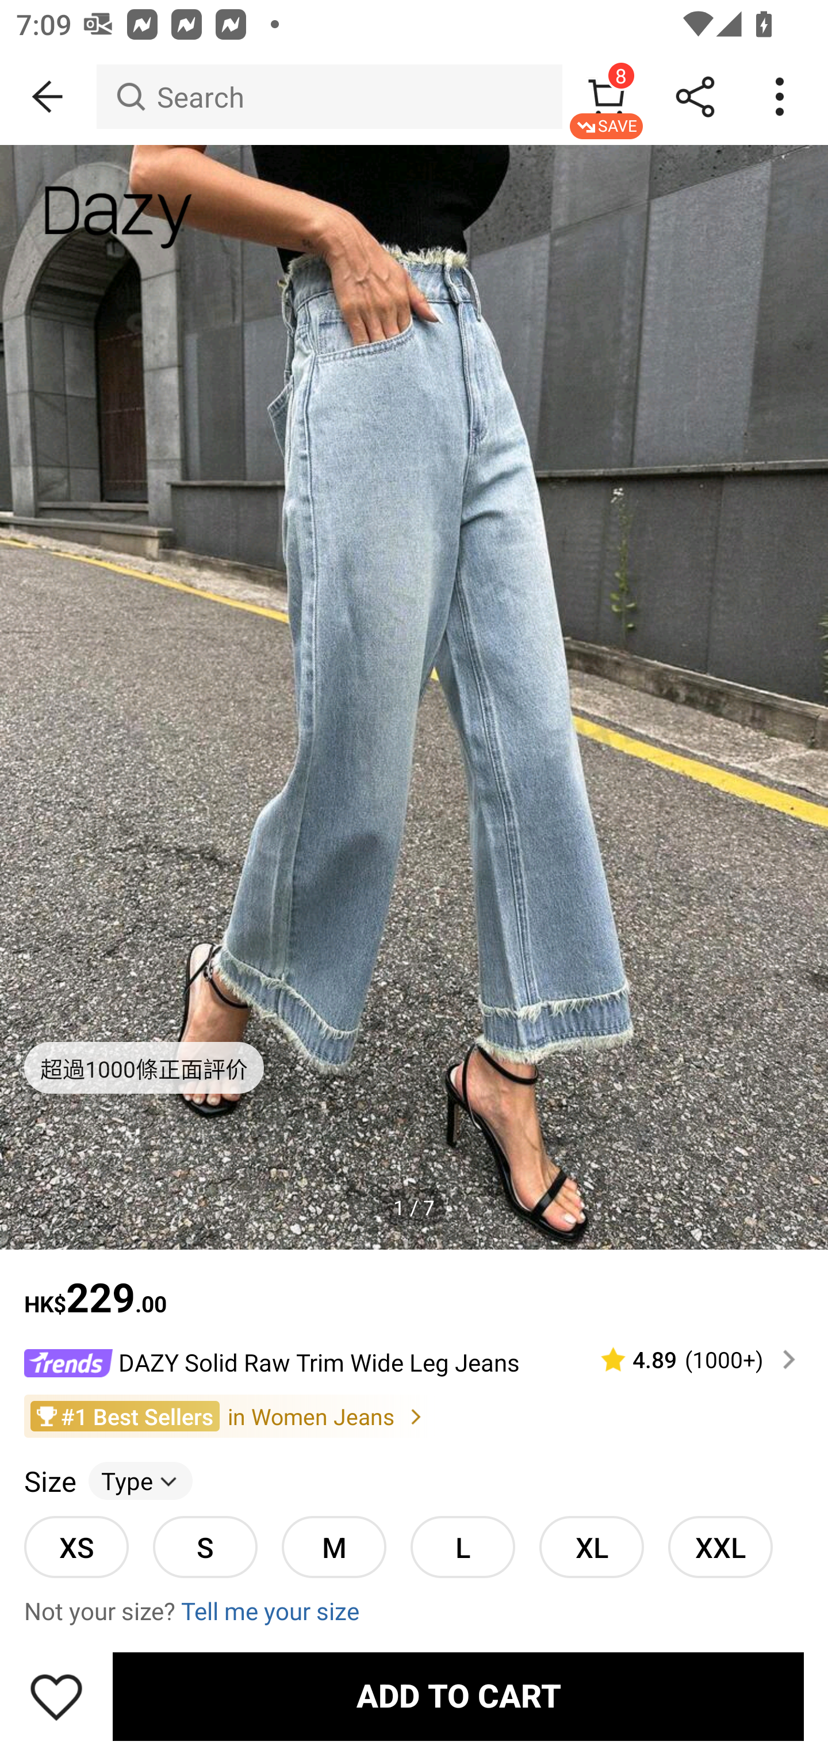 This screenshot has height=1749, width=828. What do you see at coordinates (689, 1360) in the screenshot?
I see `4.89 (1000‎+)` at bounding box center [689, 1360].